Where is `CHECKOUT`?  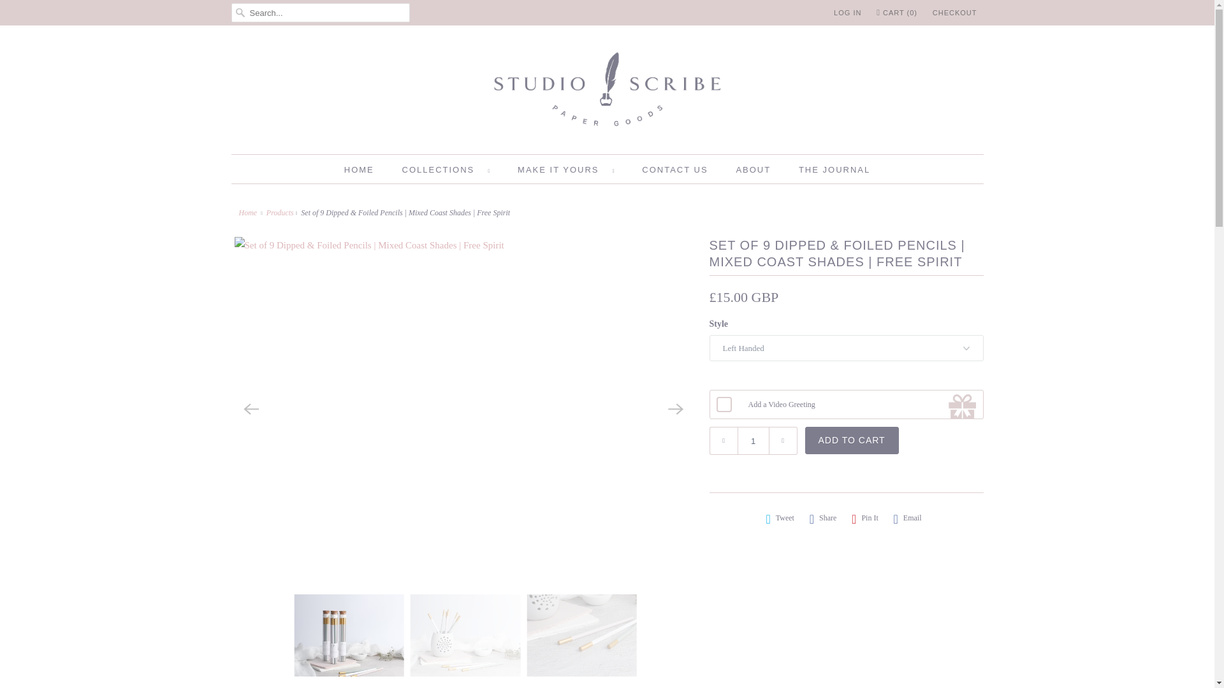 CHECKOUT is located at coordinates (955, 13).